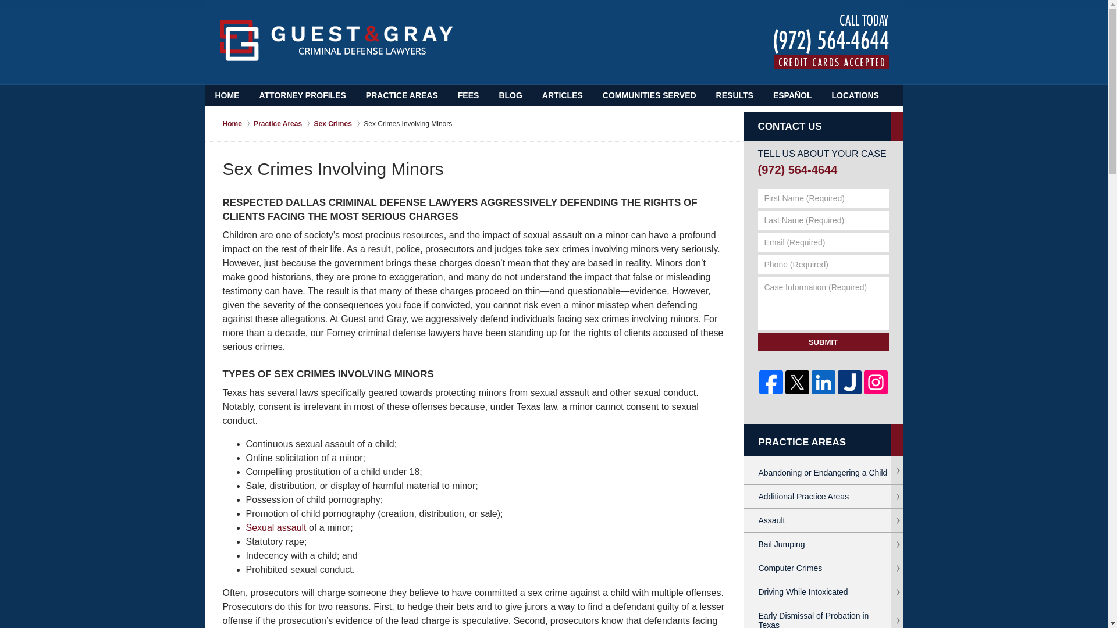 The image size is (1117, 628). Describe the element at coordinates (563, 95) in the screenshot. I see `ARTICLES` at that location.